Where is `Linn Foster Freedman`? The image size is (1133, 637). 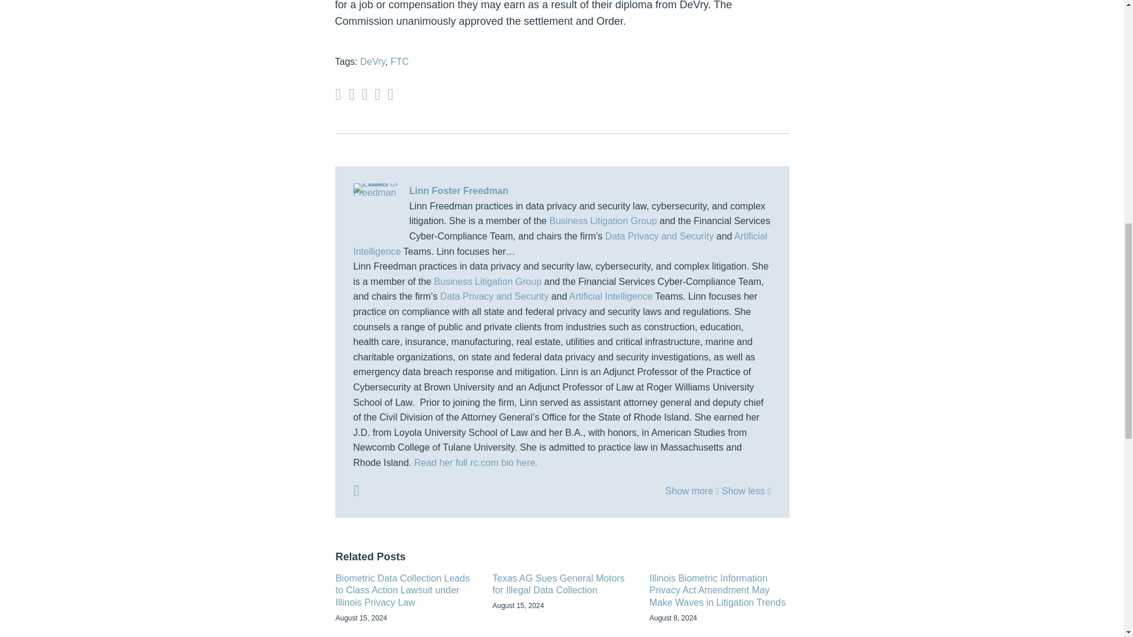 Linn Foster Freedman is located at coordinates (561, 191).